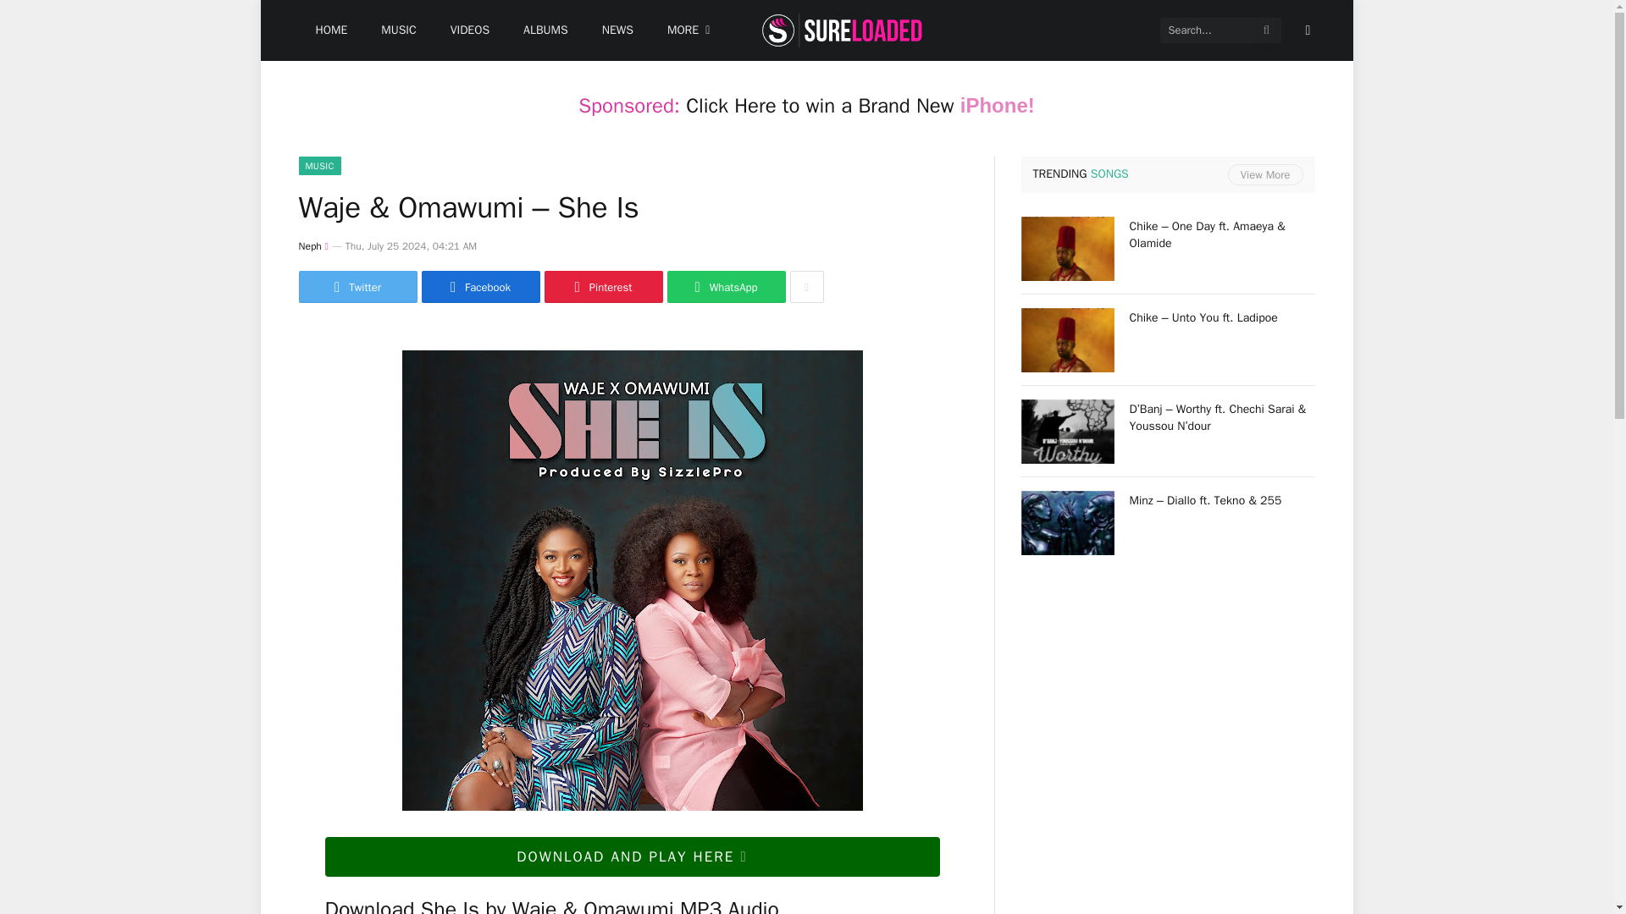  I want to click on Share on Facebook, so click(480, 286).